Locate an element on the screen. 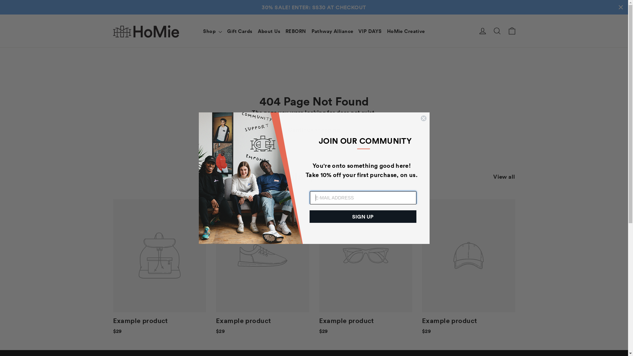 This screenshot has width=633, height=356. Shop is located at coordinates (212, 16).